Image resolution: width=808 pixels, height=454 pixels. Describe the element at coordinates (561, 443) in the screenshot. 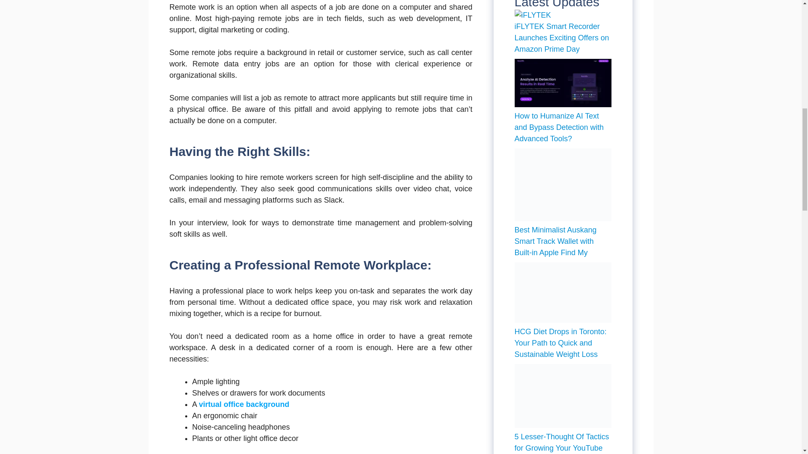

I see `5 Lesser-Thought Of Tactics for Growing Your YouTube Channel` at that location.